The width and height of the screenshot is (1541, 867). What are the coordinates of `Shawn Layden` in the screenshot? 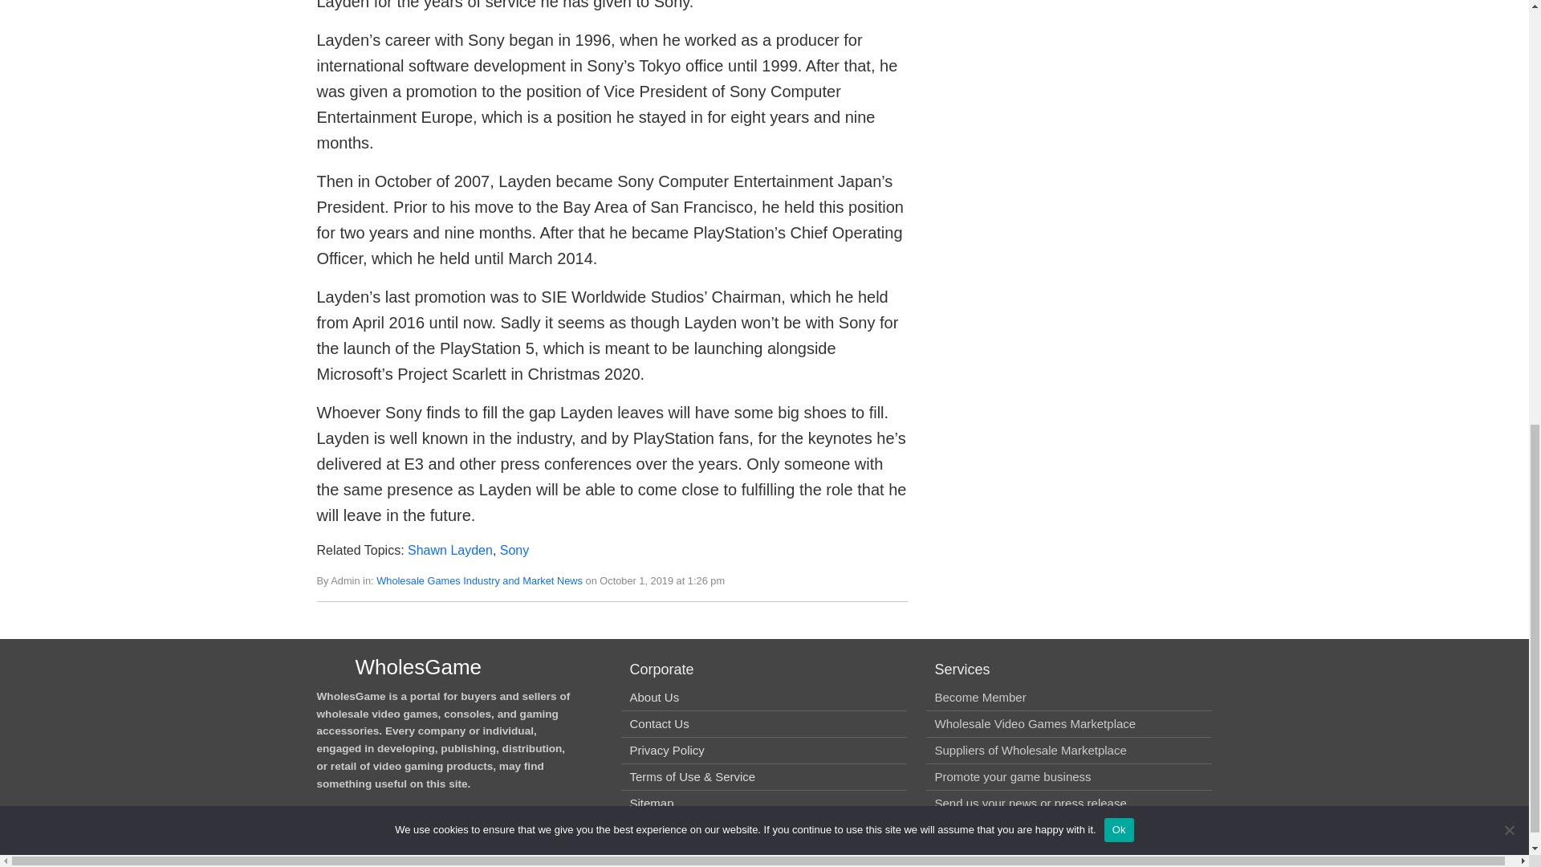 It's located at (450, 551).